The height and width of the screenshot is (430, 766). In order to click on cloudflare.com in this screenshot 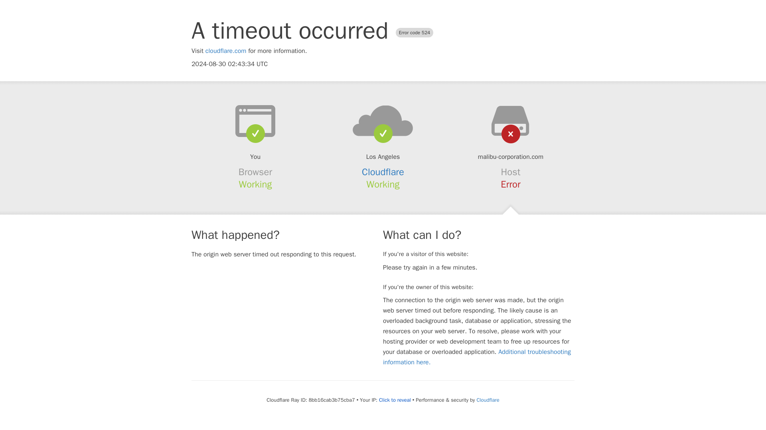, I will do `click(226, 51)`.